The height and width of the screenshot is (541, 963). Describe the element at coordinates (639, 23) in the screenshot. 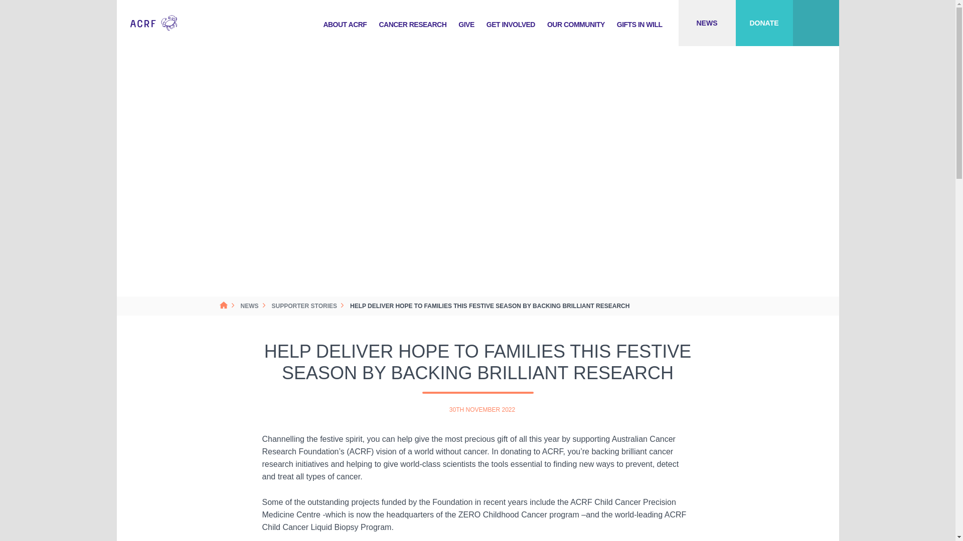

I see `GIFTS IN WILL` at that location.